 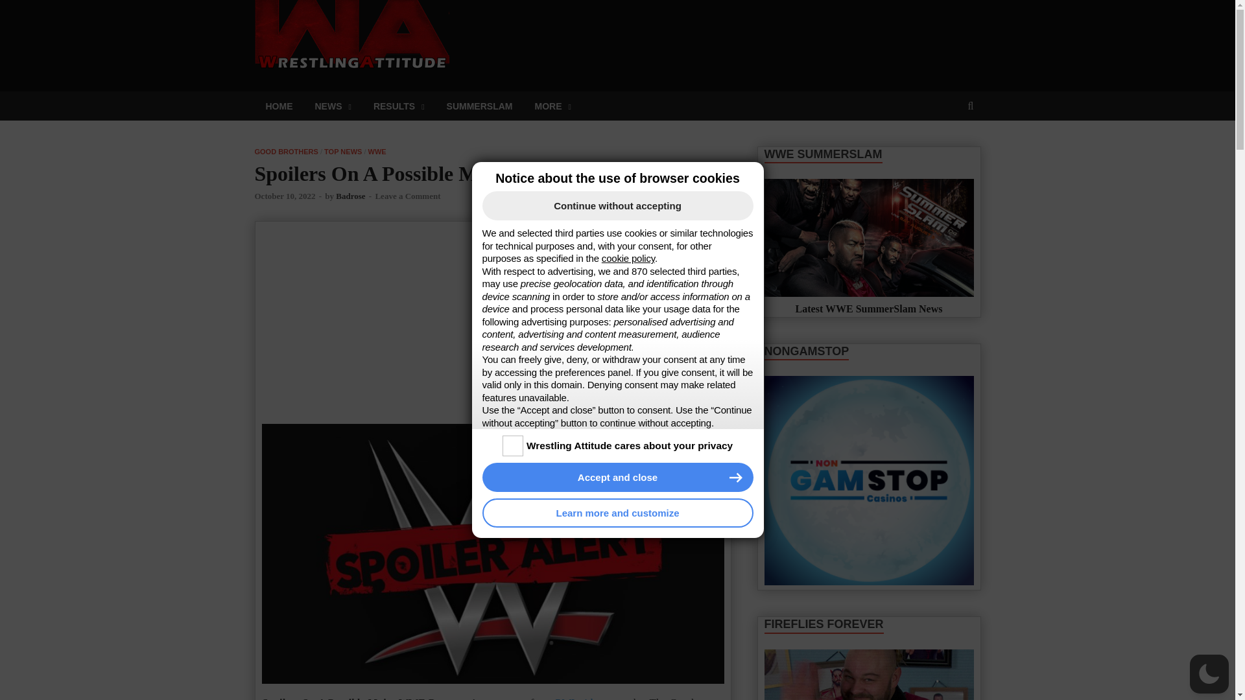 What do you see at coordinates (333, 106) in the screenshot?
I see `NEWS` at bounding box center [333, 106].